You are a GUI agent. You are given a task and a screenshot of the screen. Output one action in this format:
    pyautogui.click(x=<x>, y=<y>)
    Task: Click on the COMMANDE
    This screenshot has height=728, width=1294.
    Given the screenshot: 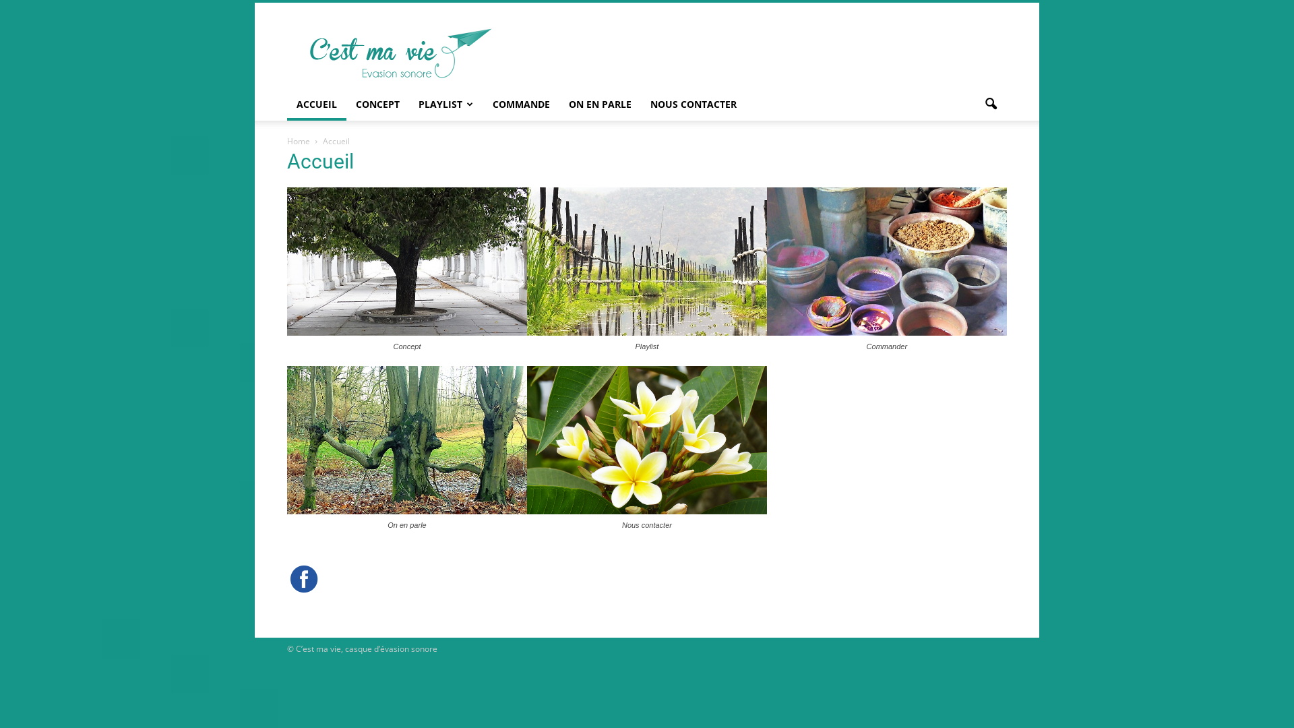 What is the action you would take?
    pyautogui.click(x=522, y=104)
    